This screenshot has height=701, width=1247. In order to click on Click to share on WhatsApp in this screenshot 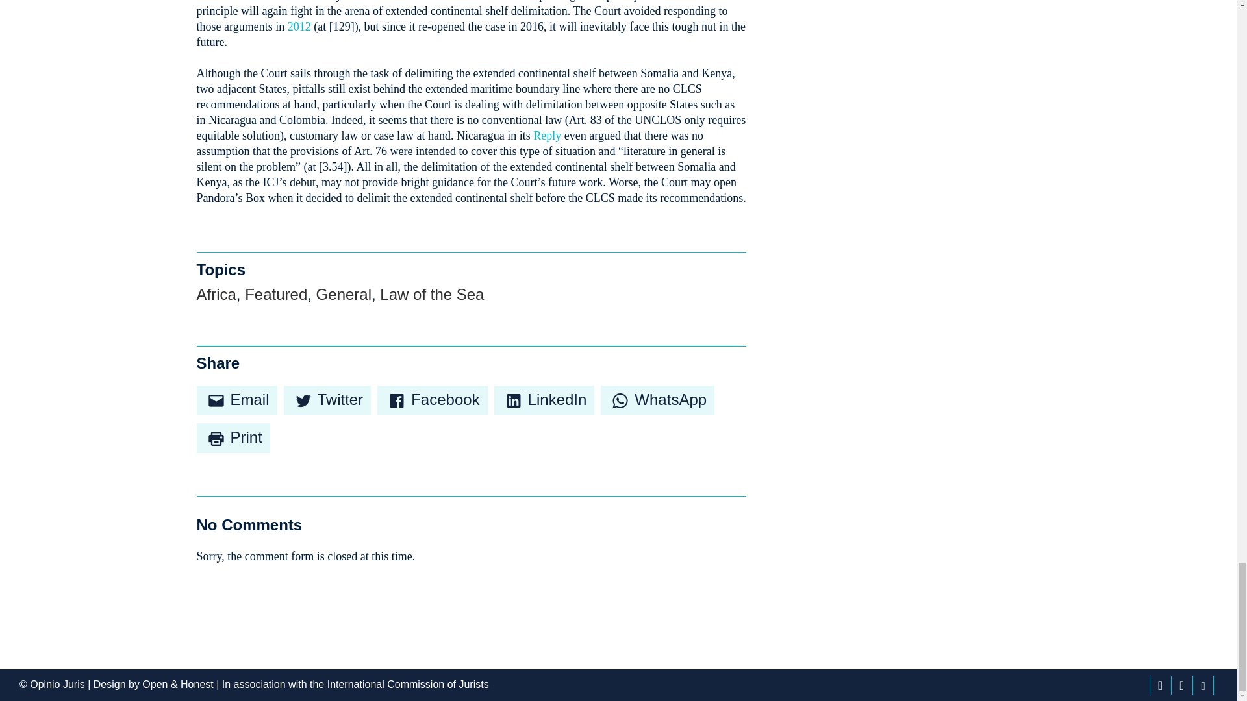, I will do `click(657, 400)`.